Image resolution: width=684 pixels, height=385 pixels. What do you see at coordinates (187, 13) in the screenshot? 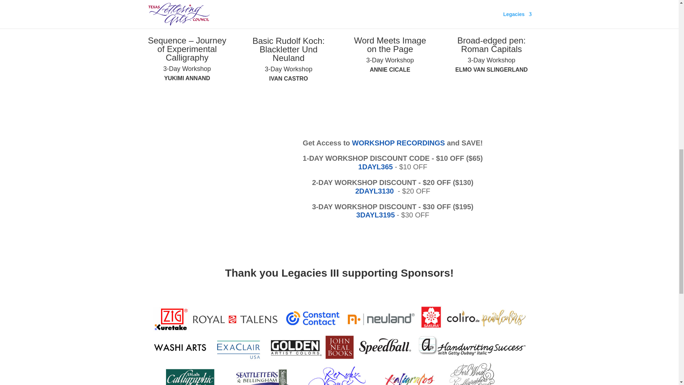
I see `AnnandART` at bounding box center [187, 13].